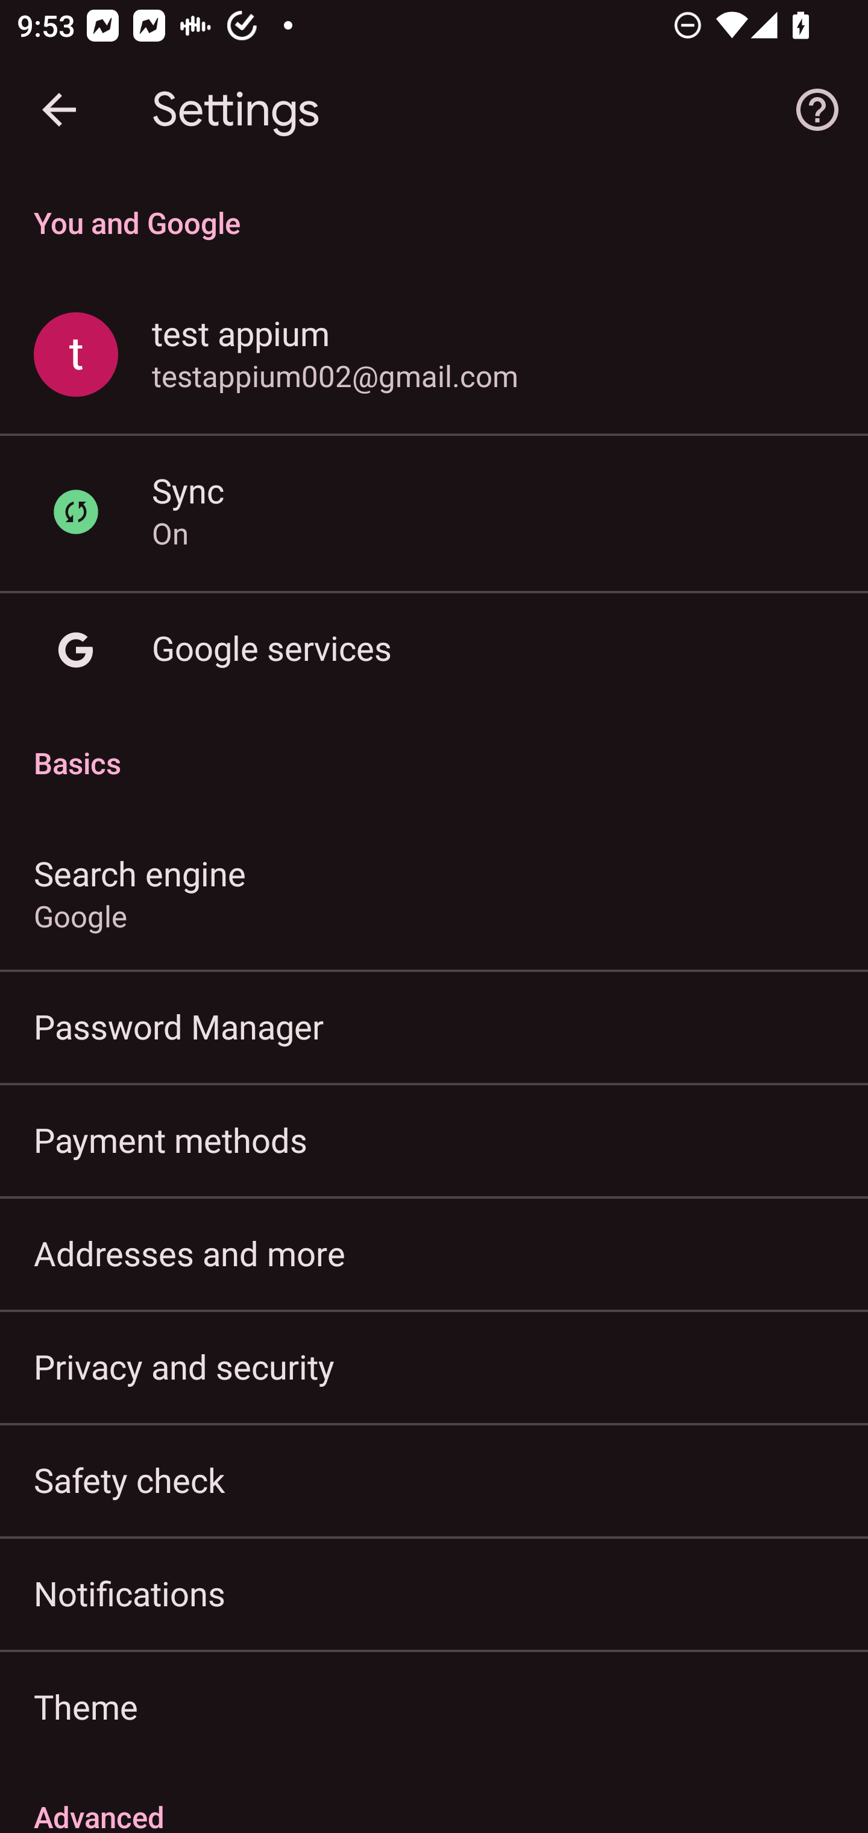  What do you see at coordinates (434, 1253) in the screenshot?
I see `Addresses and more` at bounding box center [434, 1253].